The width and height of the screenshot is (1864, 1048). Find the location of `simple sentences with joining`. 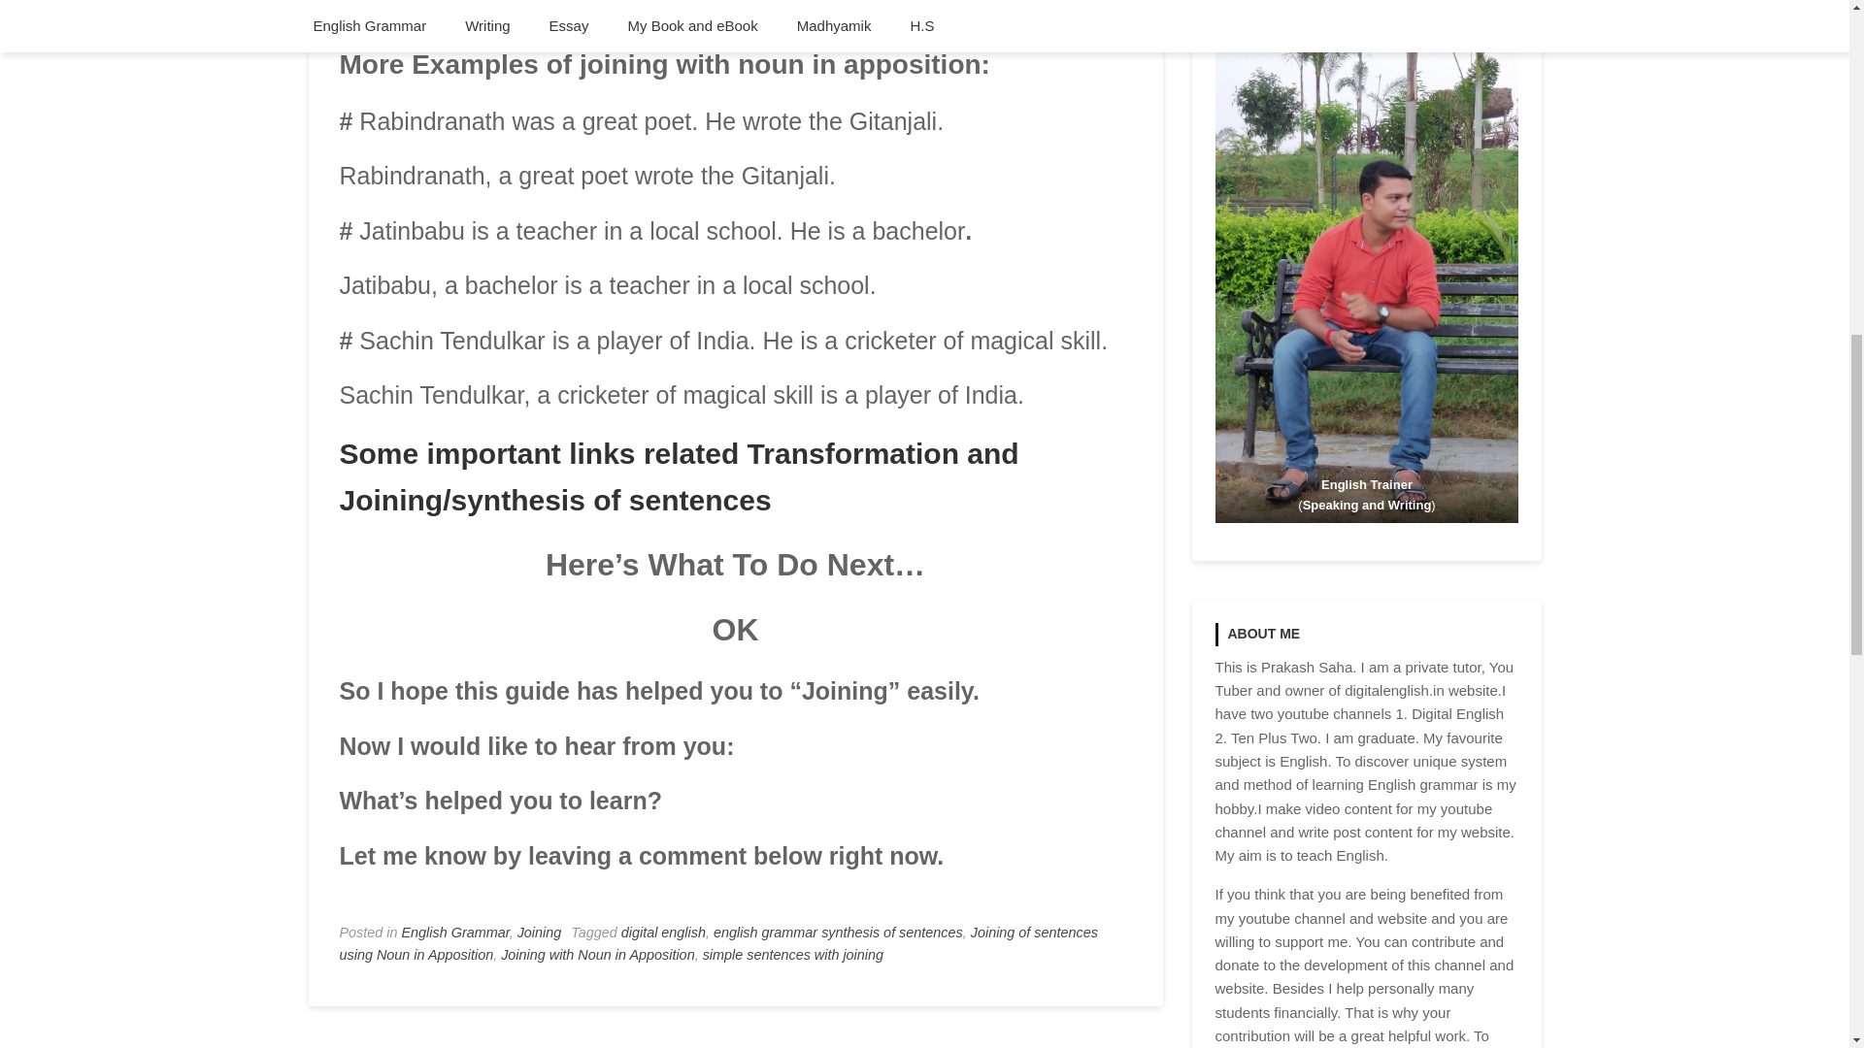

simple sentences with joining is located at coordinates (792, 955).